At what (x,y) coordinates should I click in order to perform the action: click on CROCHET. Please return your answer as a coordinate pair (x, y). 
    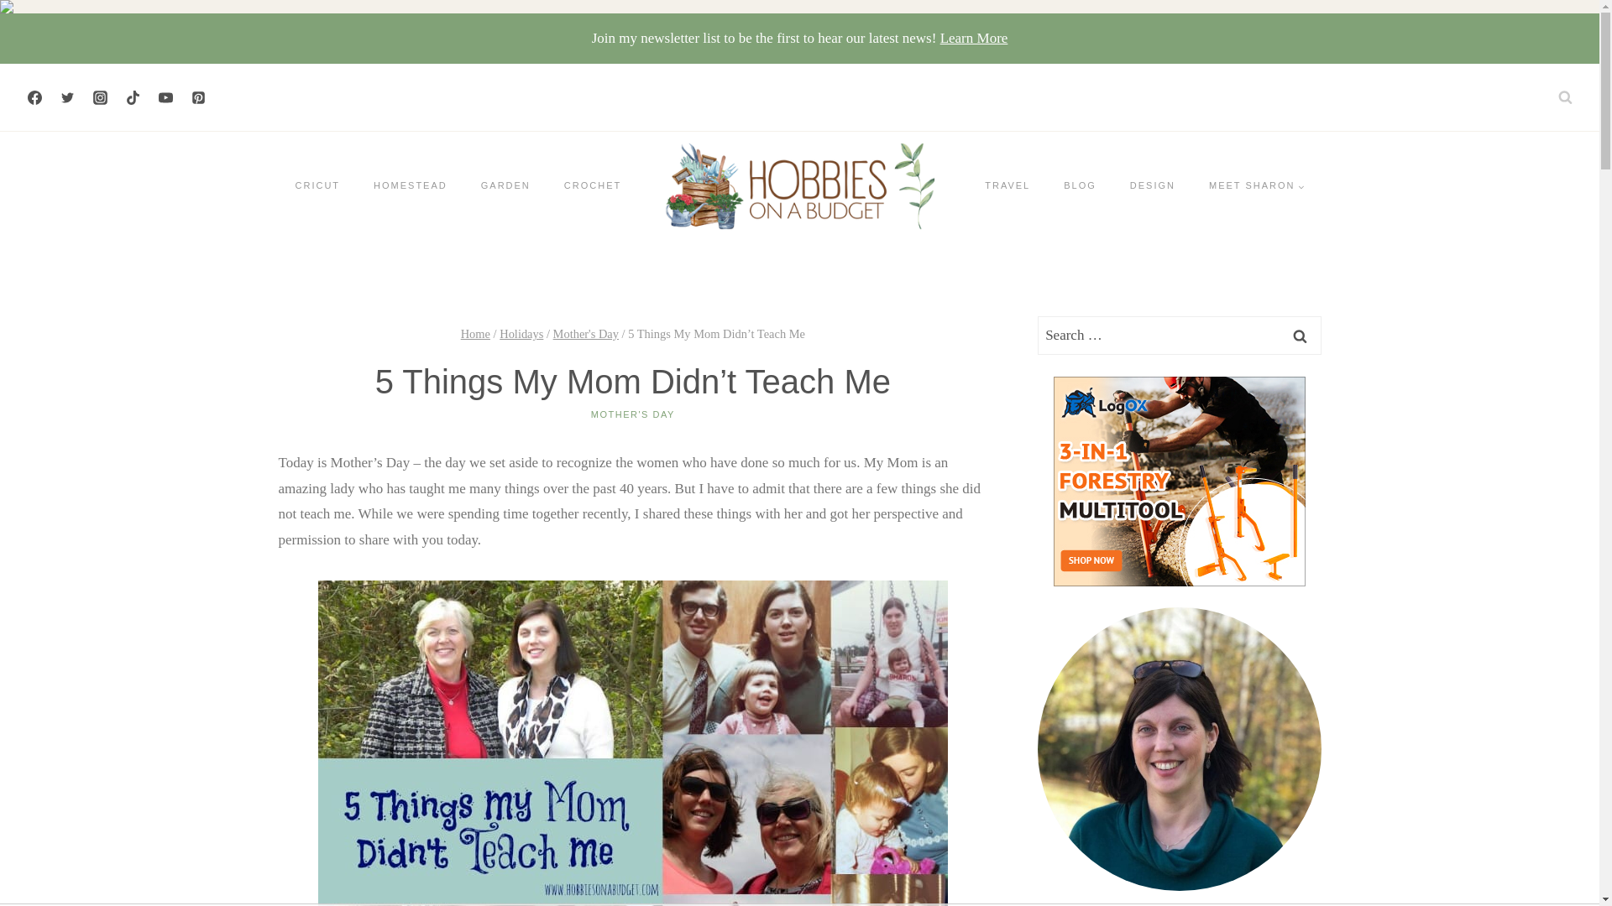
    Looking at the image, I should click on (593, 186).